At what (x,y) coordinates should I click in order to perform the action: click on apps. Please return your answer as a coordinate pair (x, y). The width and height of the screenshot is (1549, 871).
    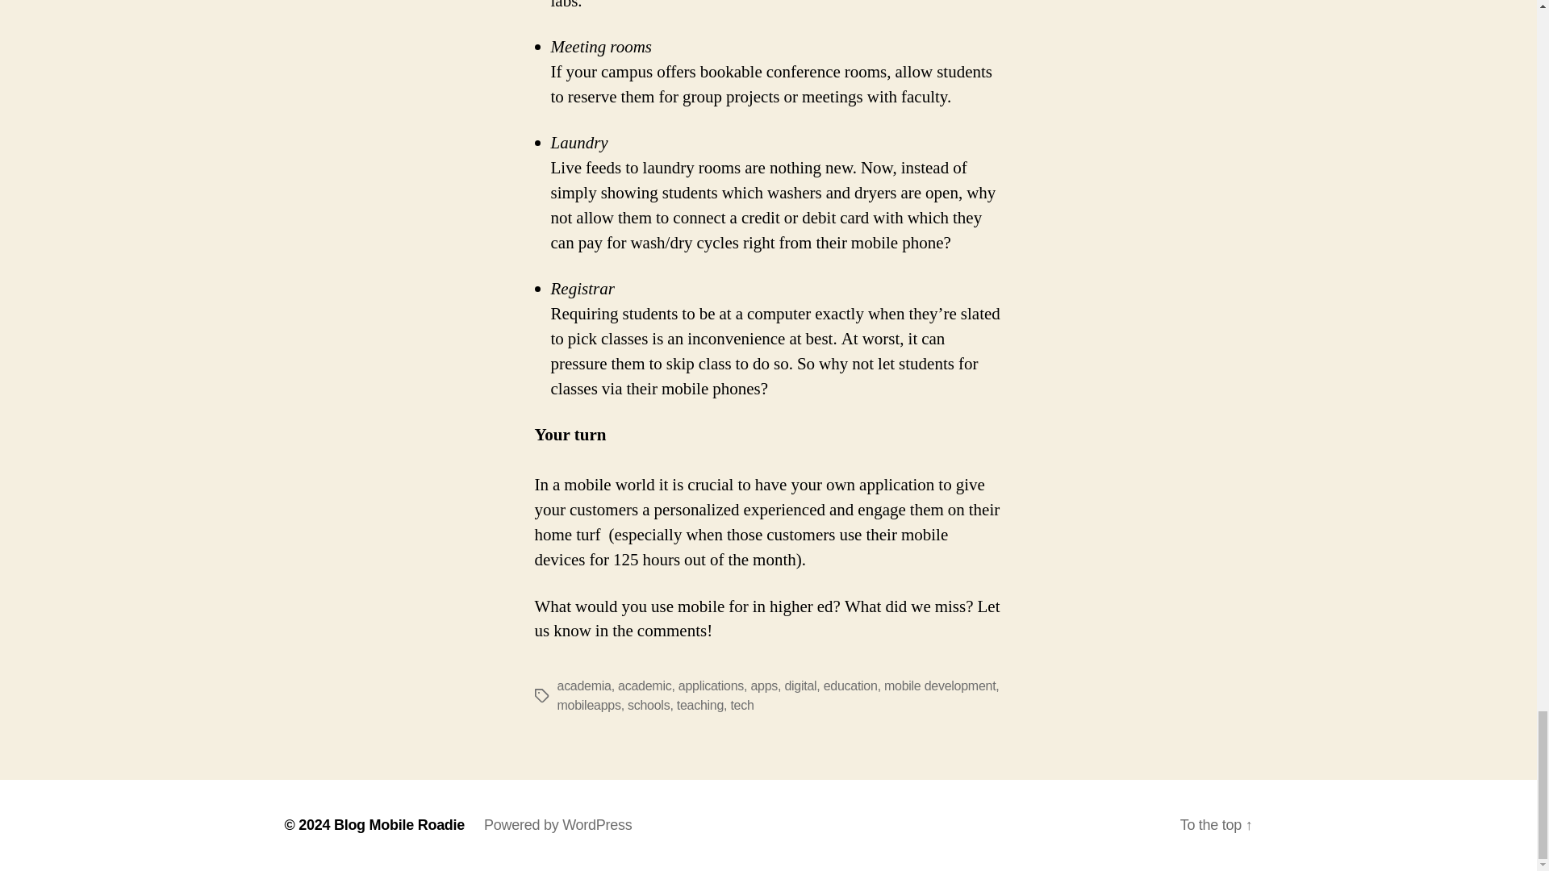
    Looking at the image, I should click on (763, 686).